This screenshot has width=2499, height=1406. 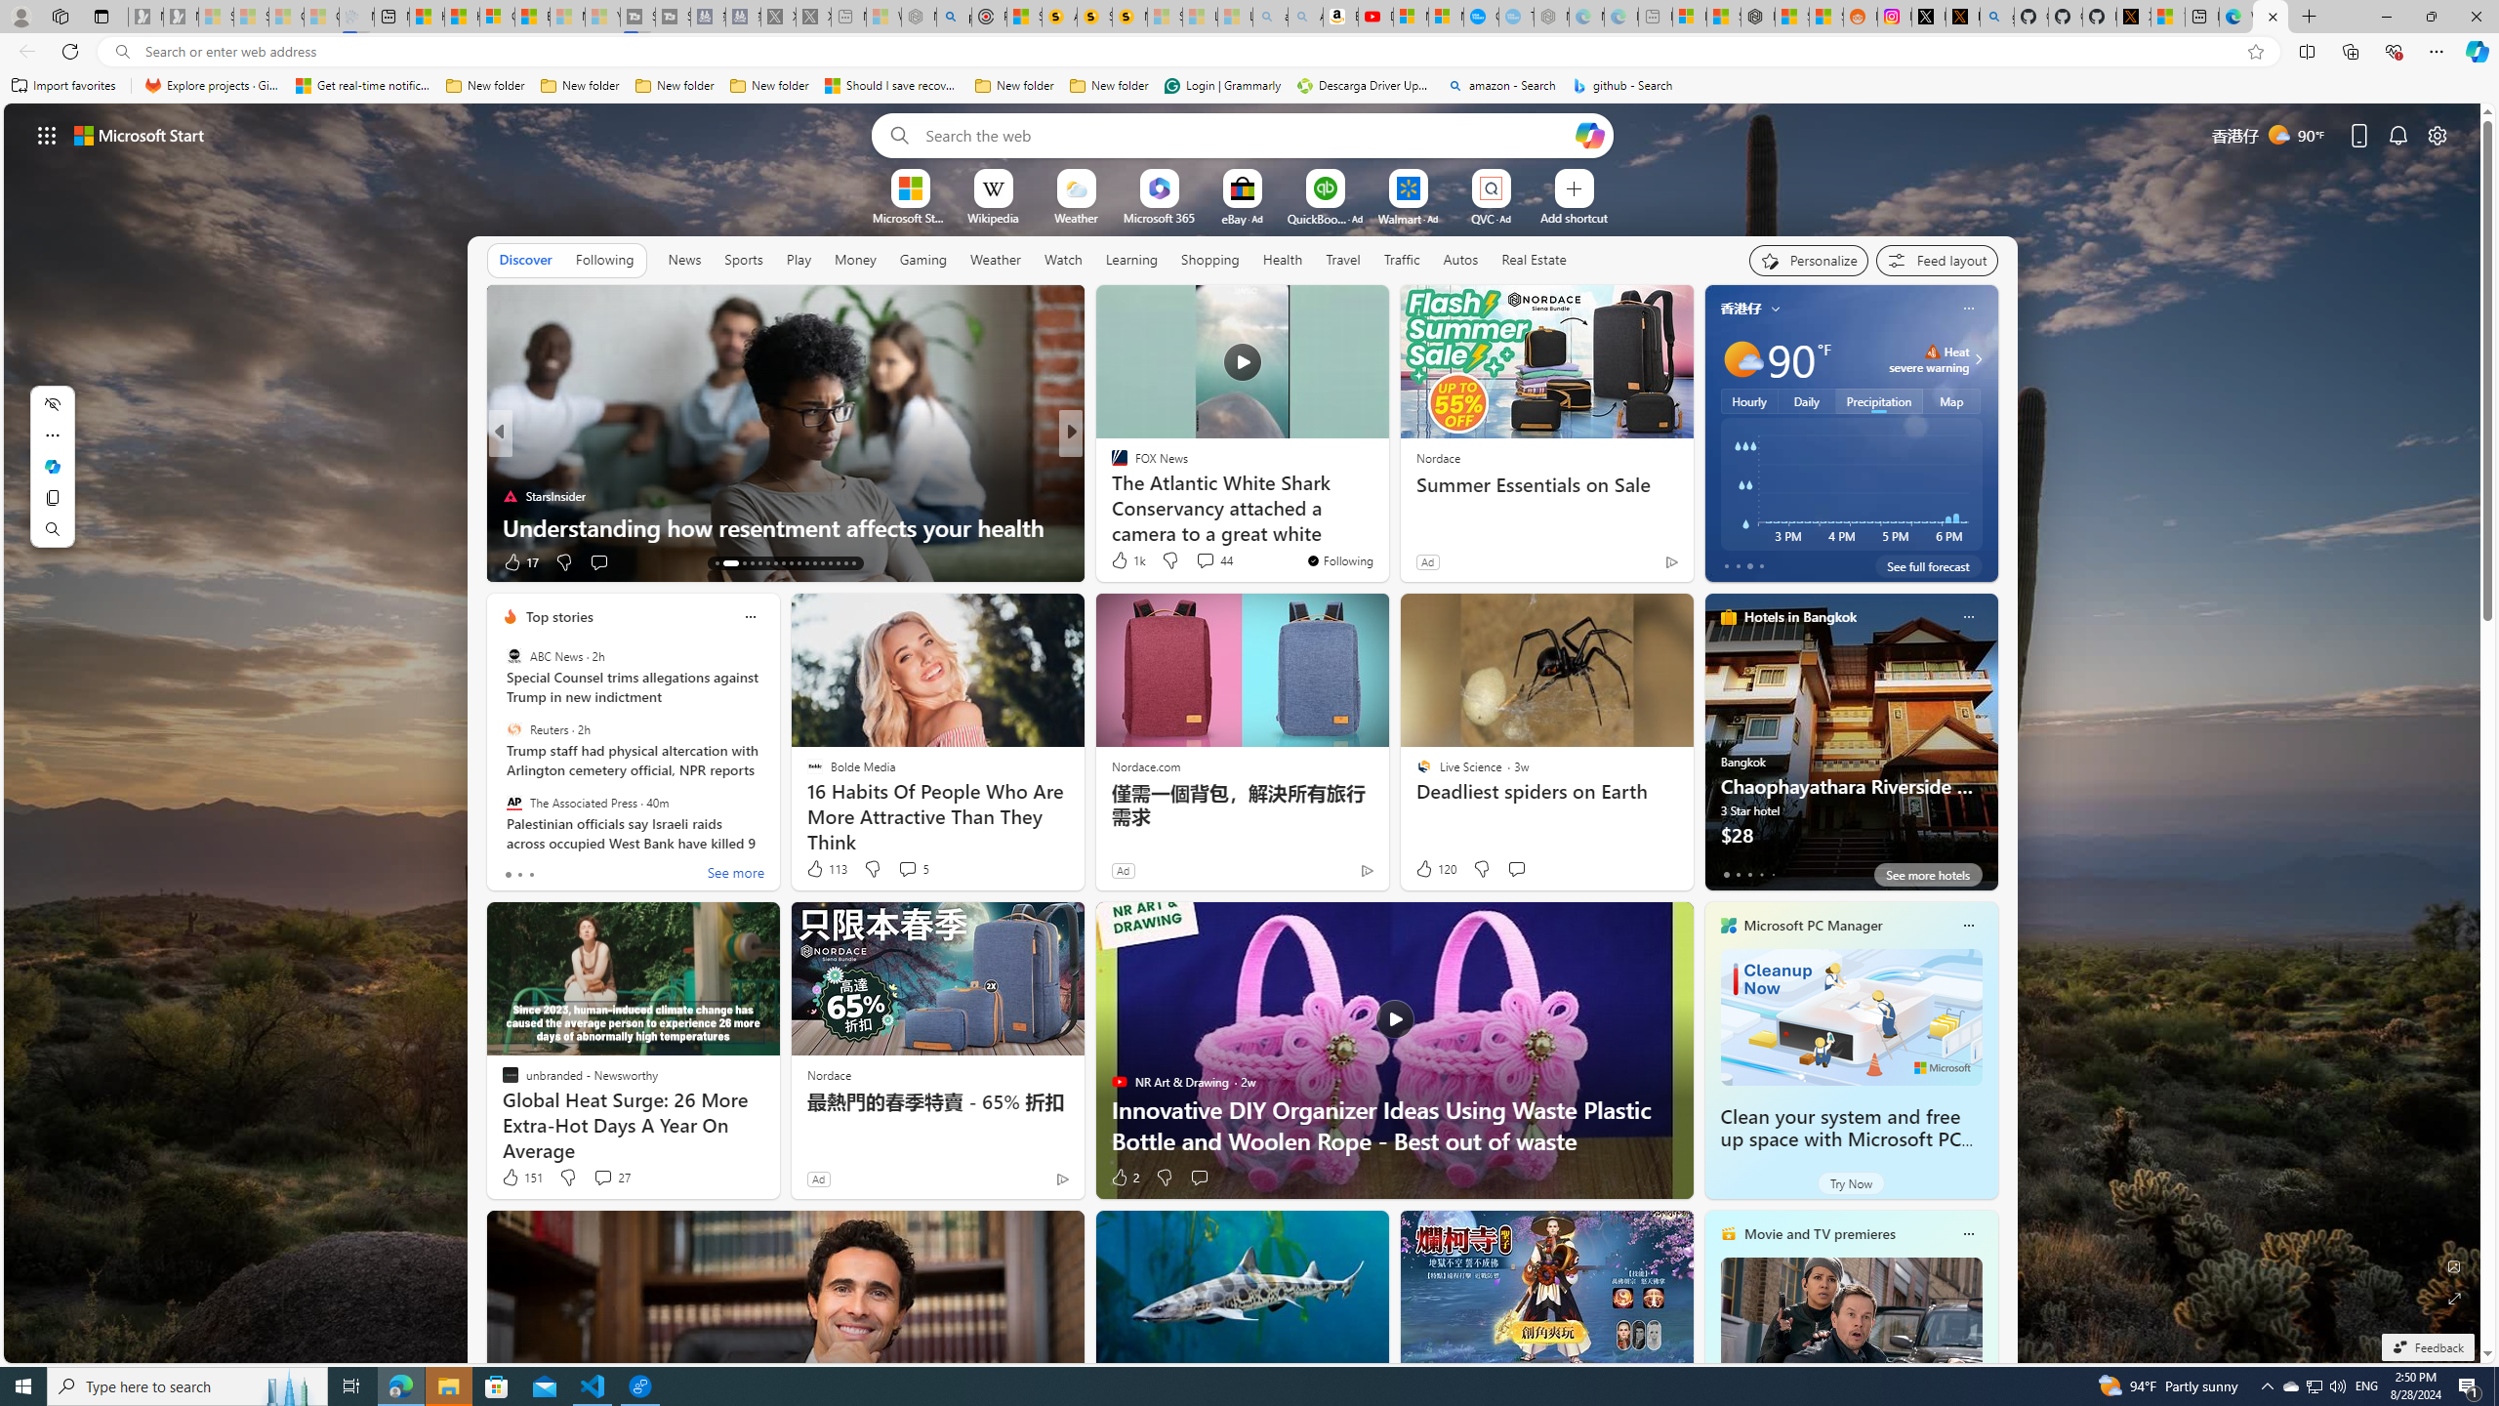 What do you see at coordinates (1375, 17) in the screenshot?
I see `Day 1: Arriving in Yemen (surreal to be here) - YouTube` at bounding box center [1375, 17].